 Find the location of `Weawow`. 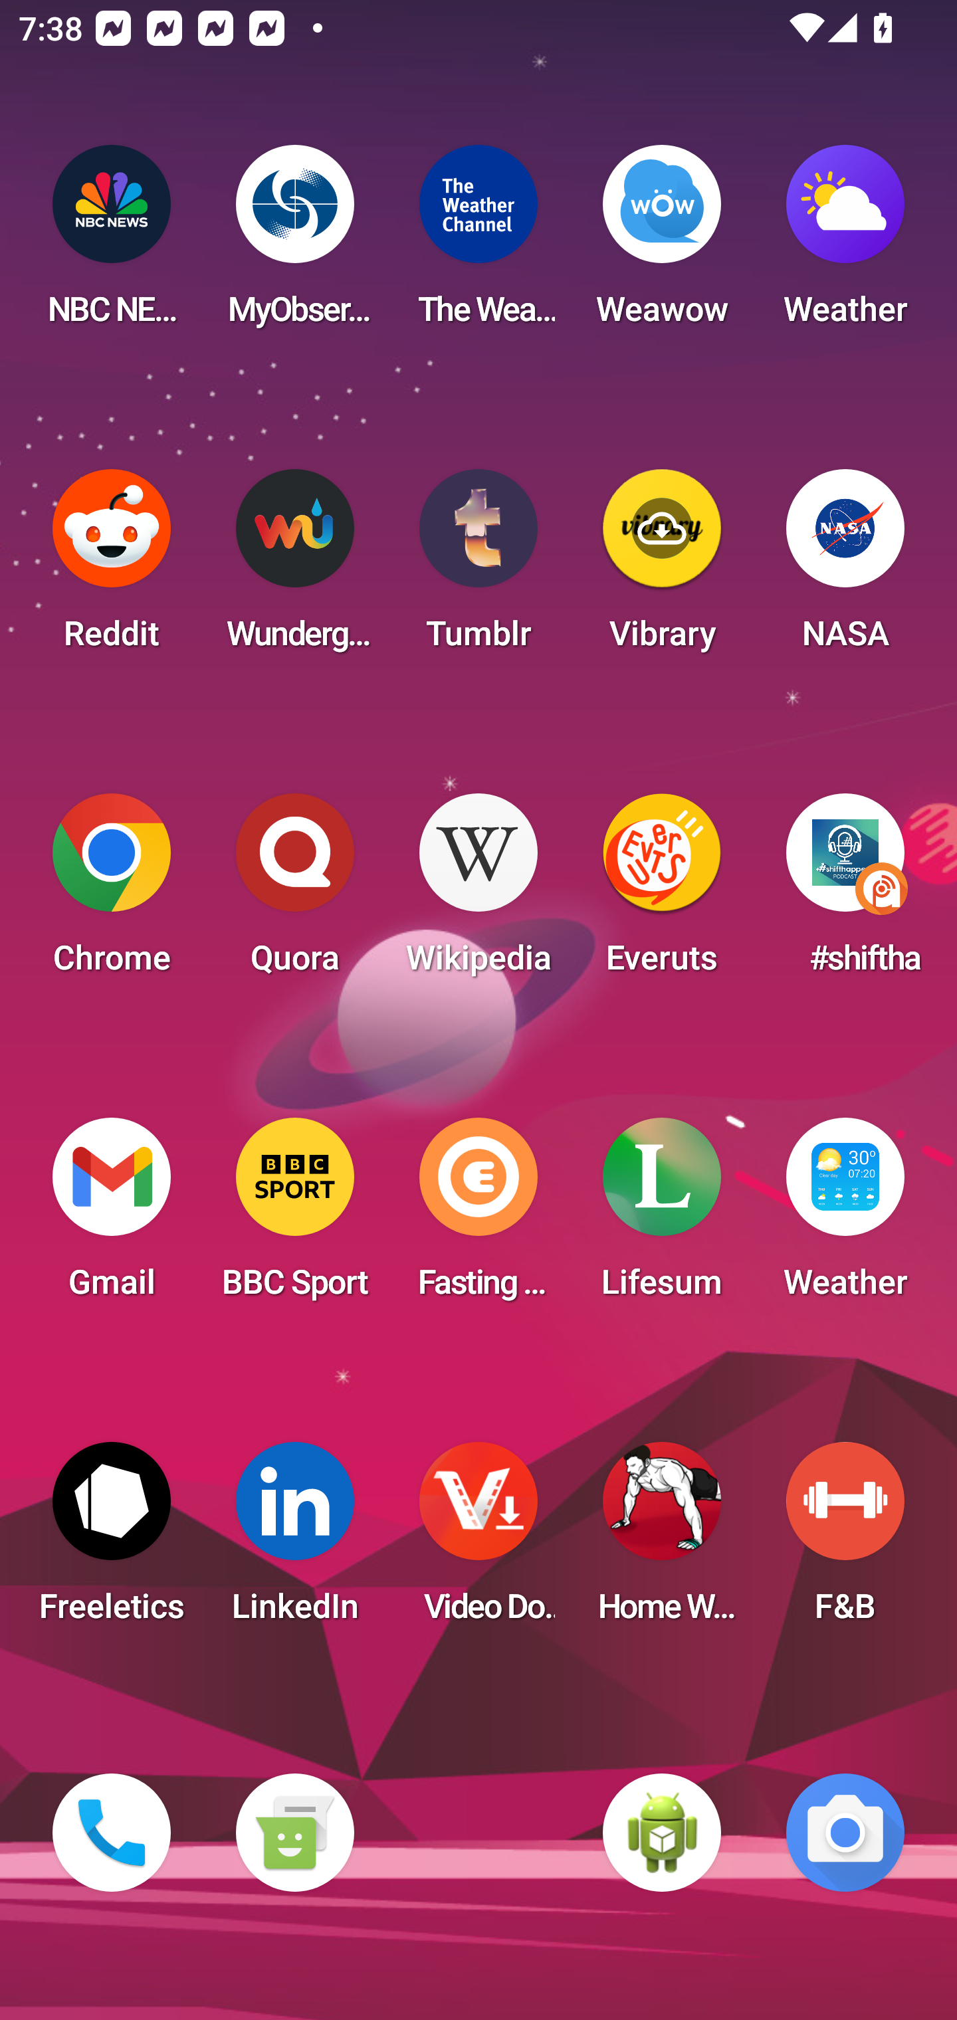

Weawow is located at coordinates (662, 243).